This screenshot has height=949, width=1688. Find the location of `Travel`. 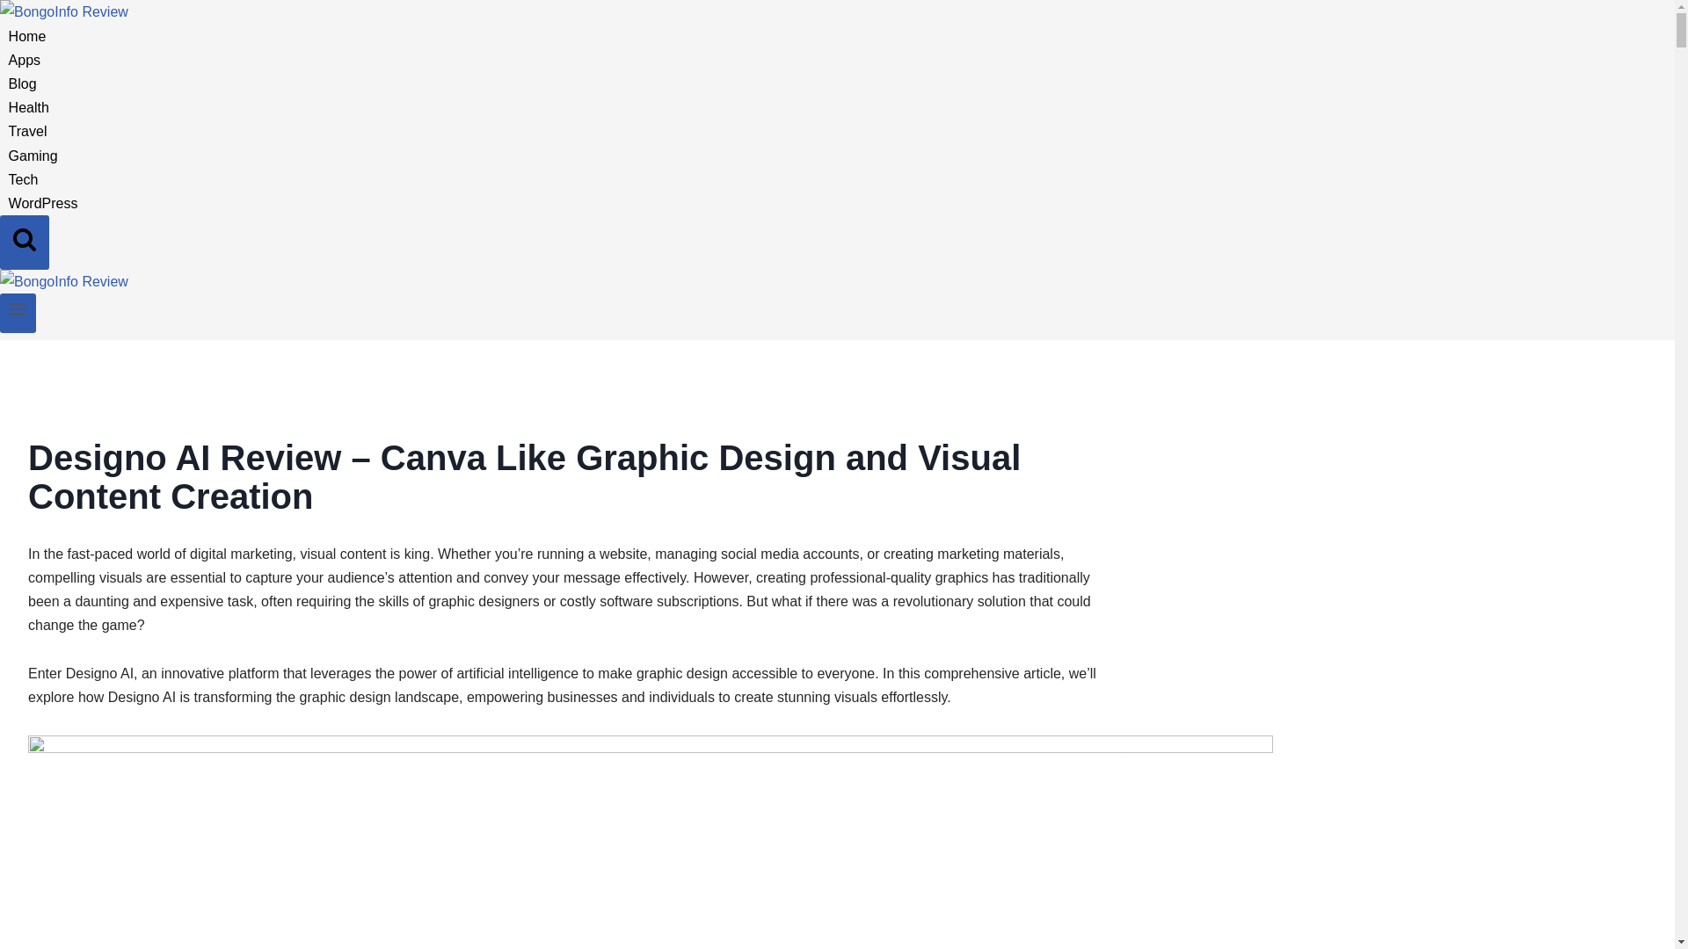

Travel is located at coordinates (28, 130).